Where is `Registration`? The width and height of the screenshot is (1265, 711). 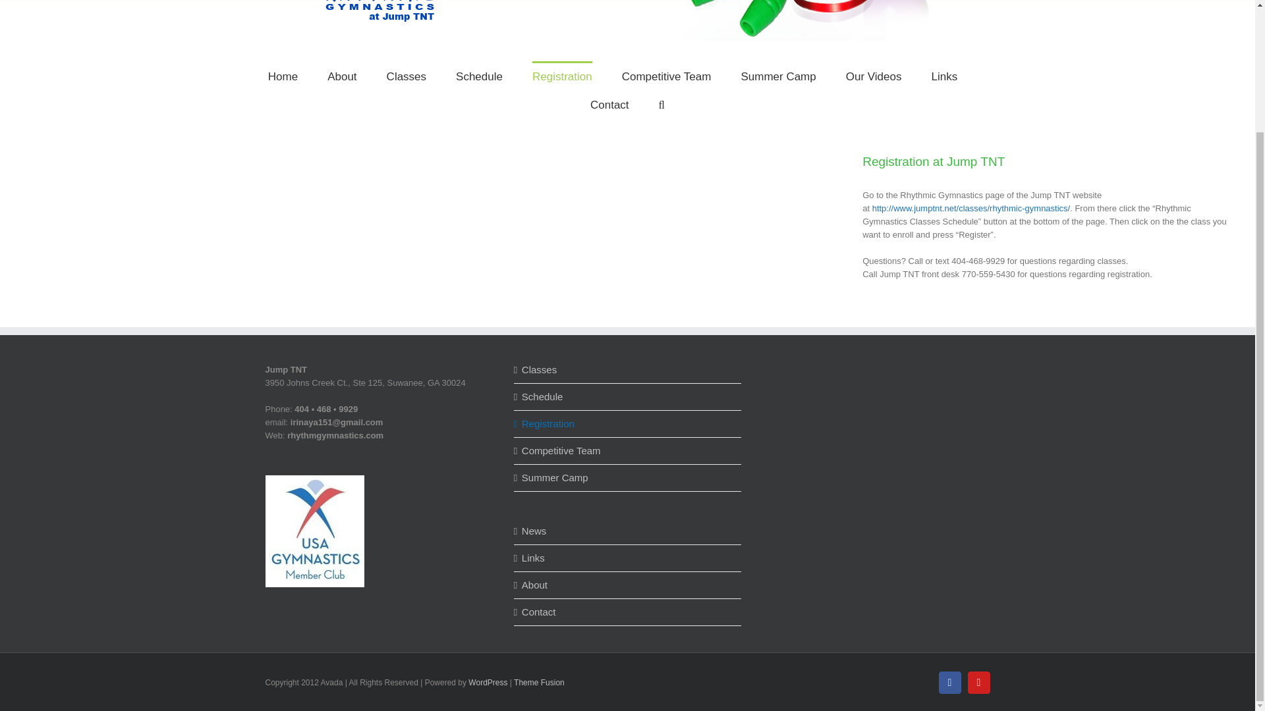 Registration is located at coordinates (562, 75).